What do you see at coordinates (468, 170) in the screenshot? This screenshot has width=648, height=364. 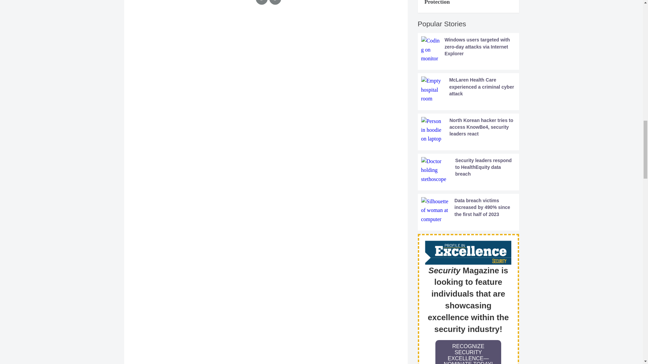 I see `Security leaders respond to HealthEquity data breach` at bounding box center [468, 170].